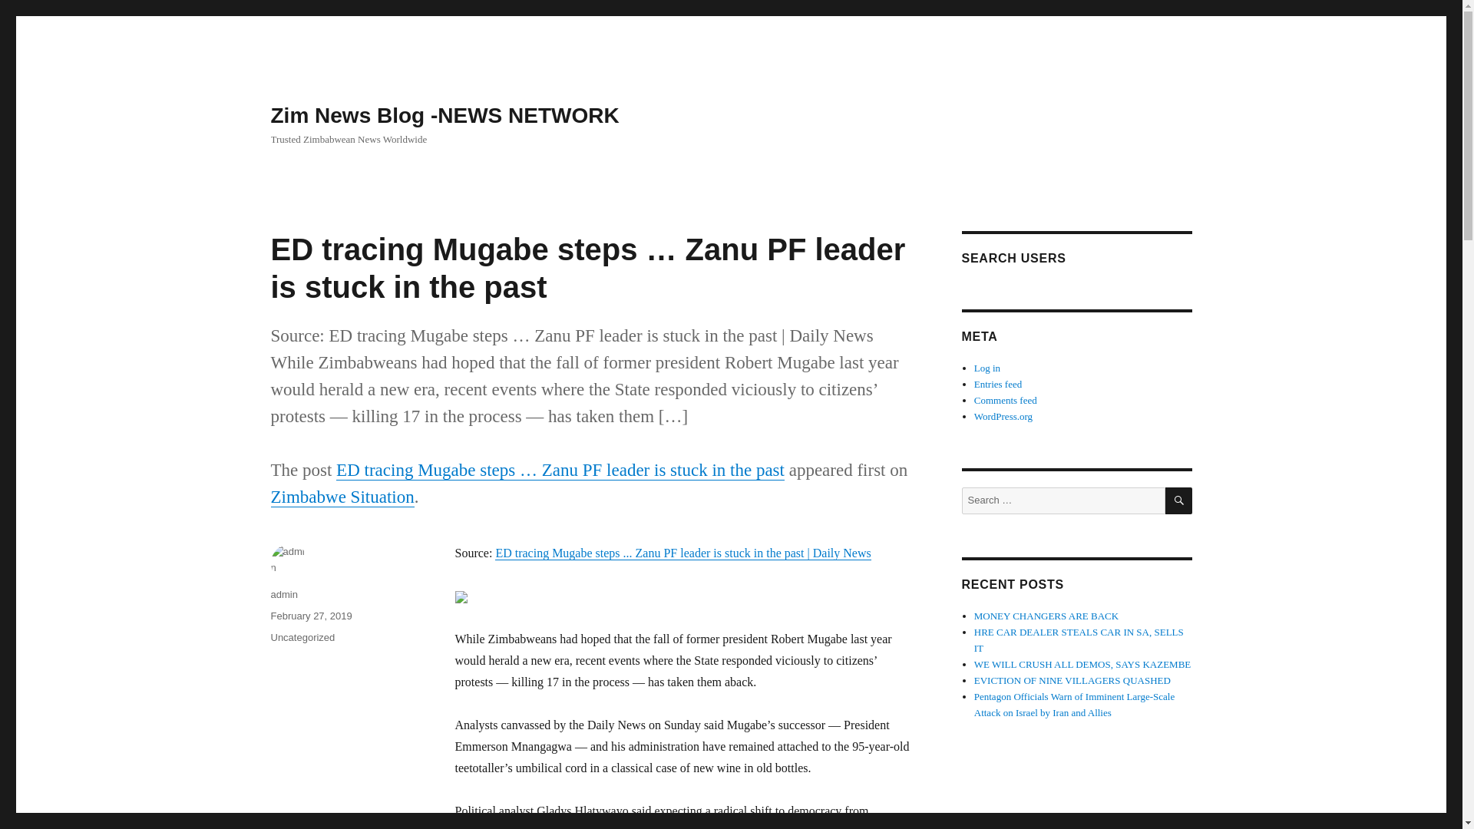 The image size is (1474, 829). What do you see at coordinates (1072, 680) in the screenshot?
I see `EVICTION OF NINE VILLAGERS QUASHED` at bounding box center [1072, 680].